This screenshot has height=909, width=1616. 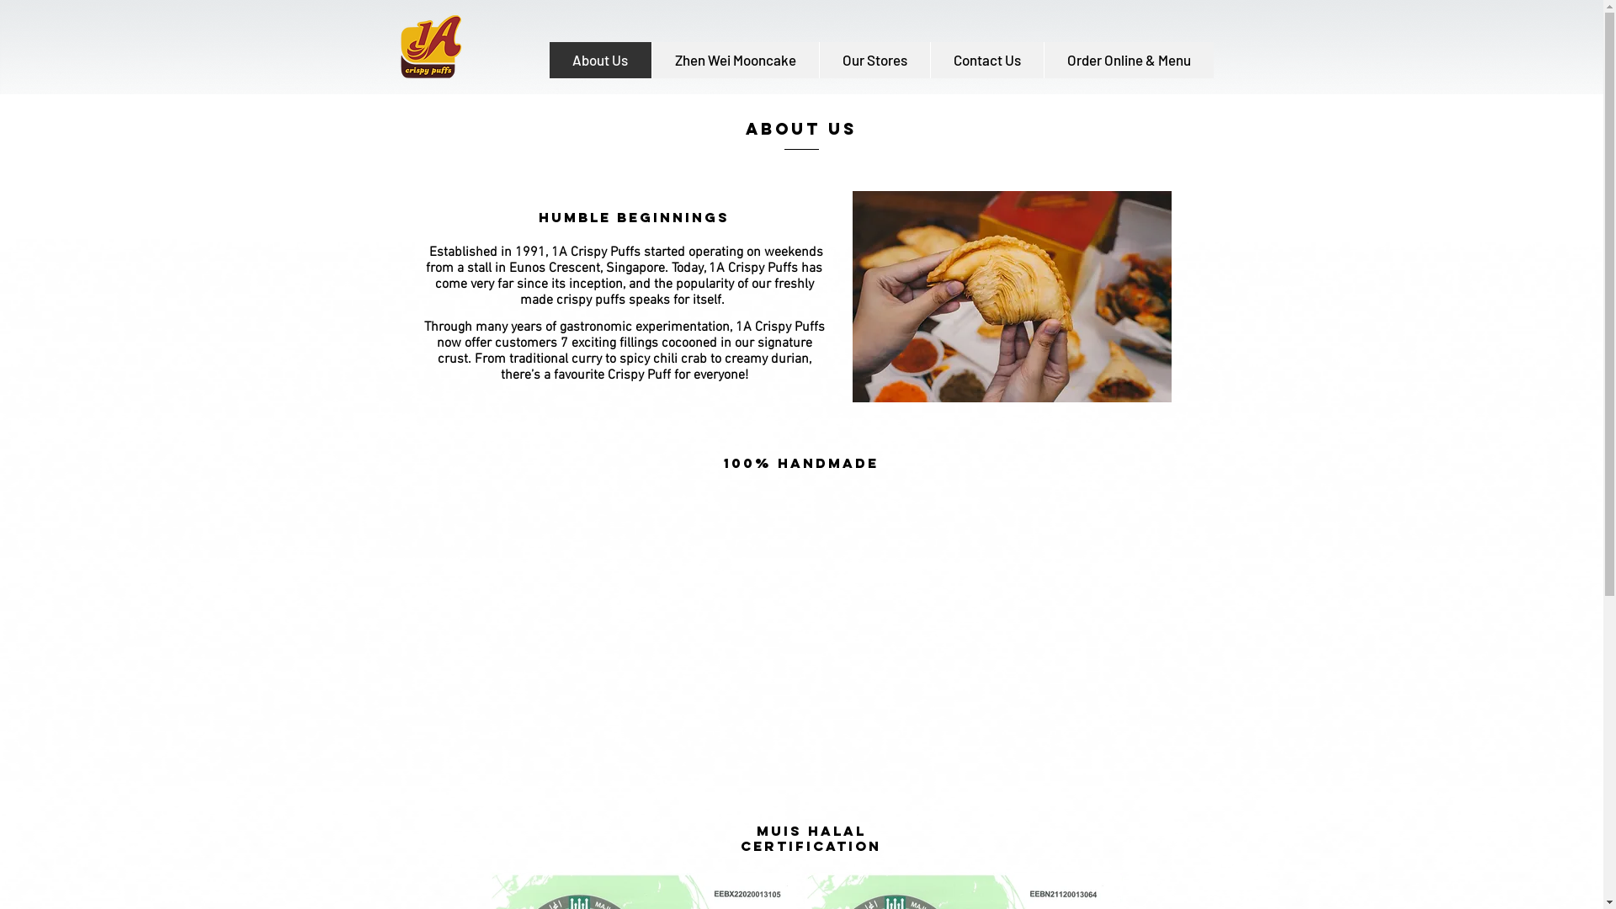 What do you see at coordinates (1129, 61) in the screenshot?
I see `Order Online & Menu` at bounding box center [1129, 61].